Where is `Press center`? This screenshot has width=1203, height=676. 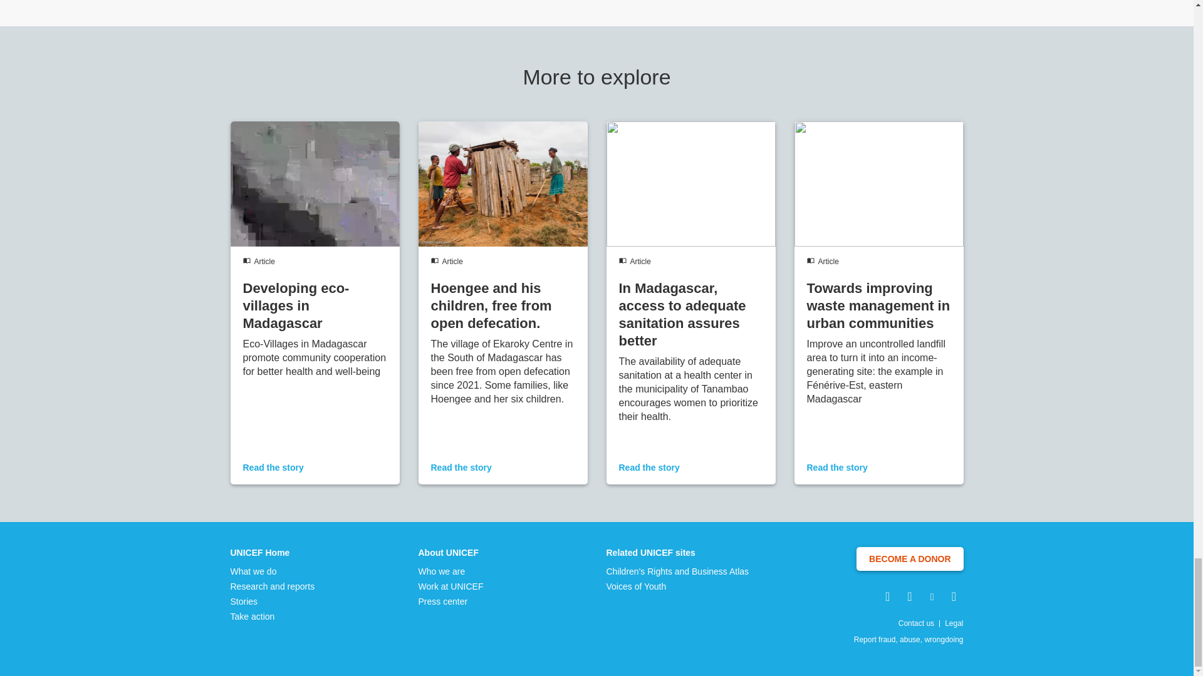 Press center is located at coordinates (451, 601).